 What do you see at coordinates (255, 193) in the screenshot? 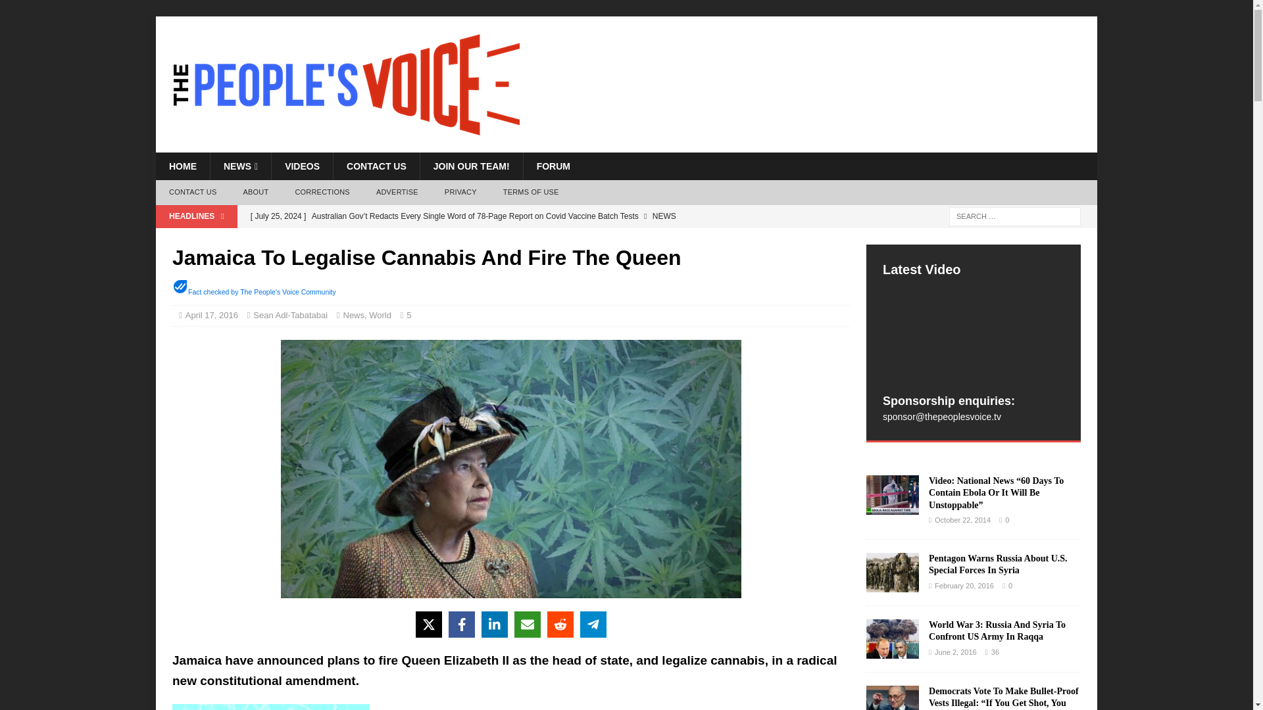
I see `ABOUT` at bounding box center [255, 193].